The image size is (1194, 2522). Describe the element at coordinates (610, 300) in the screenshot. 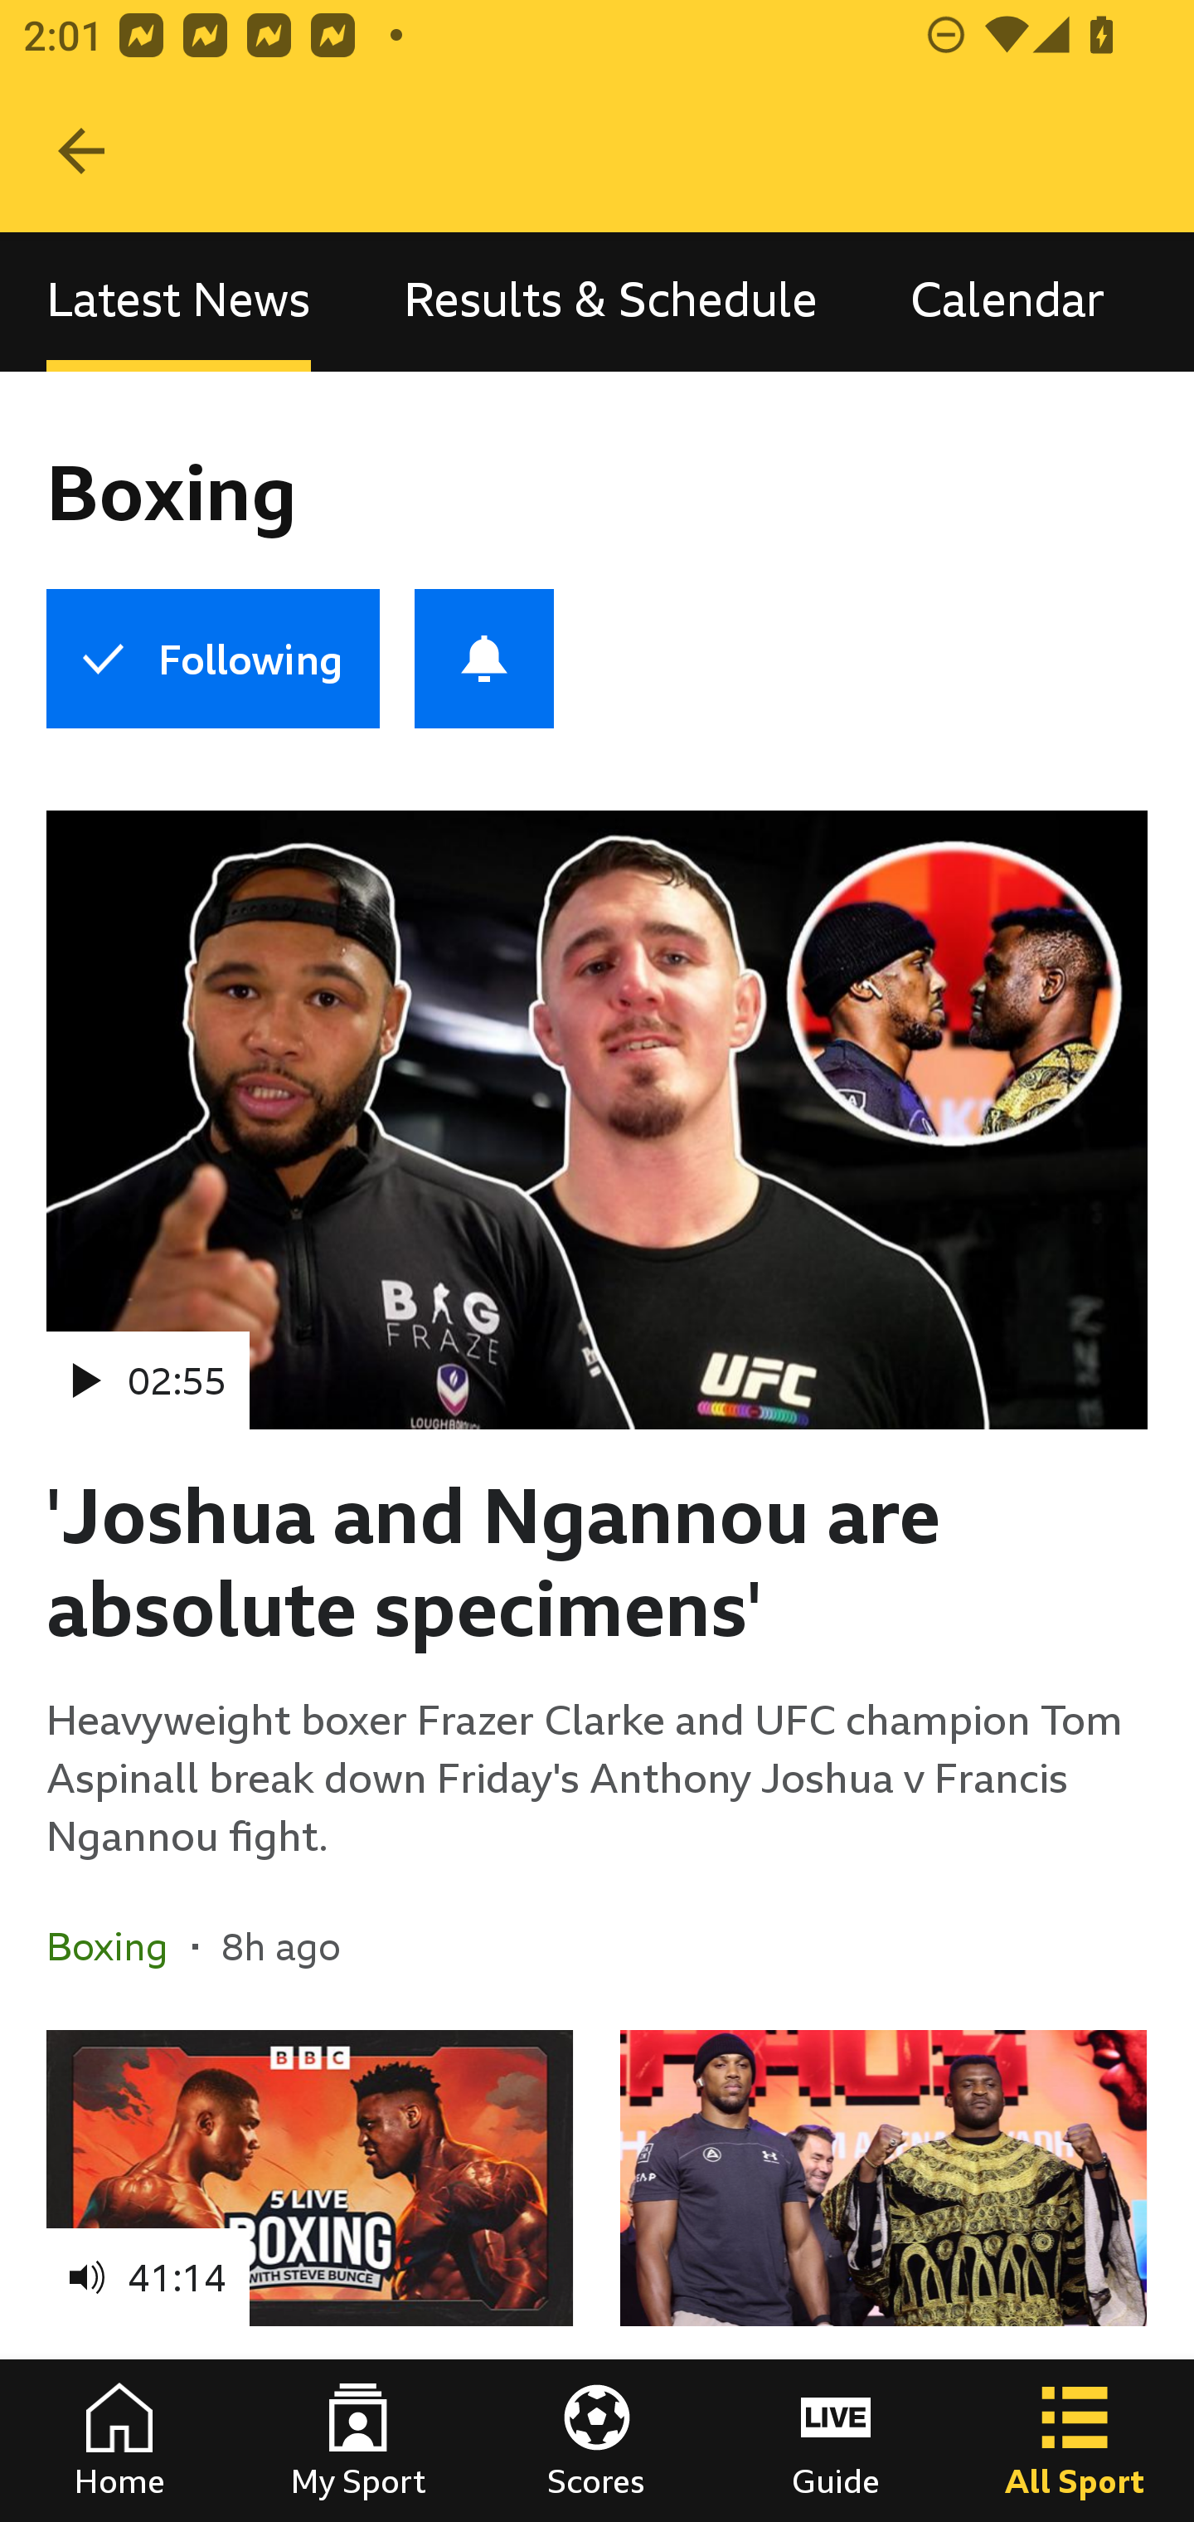

I see `Results & Schedule` at that location.